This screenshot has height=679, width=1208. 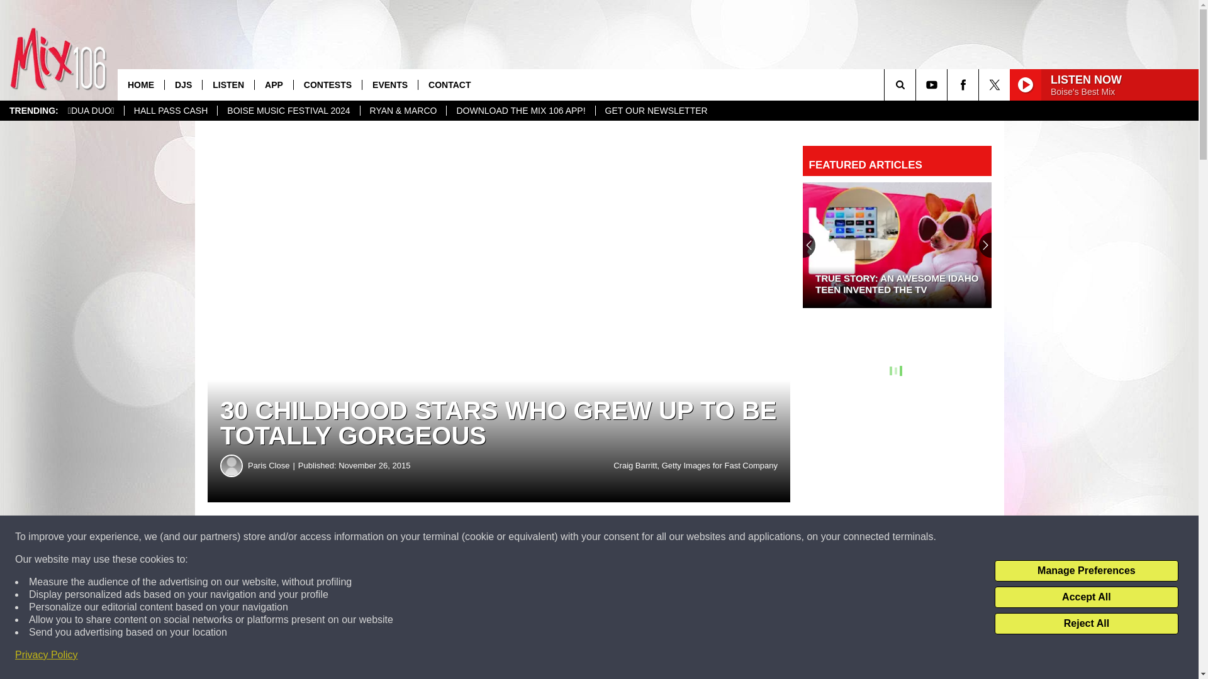 I want to click on LISTEN, so click(x=228, y=84).